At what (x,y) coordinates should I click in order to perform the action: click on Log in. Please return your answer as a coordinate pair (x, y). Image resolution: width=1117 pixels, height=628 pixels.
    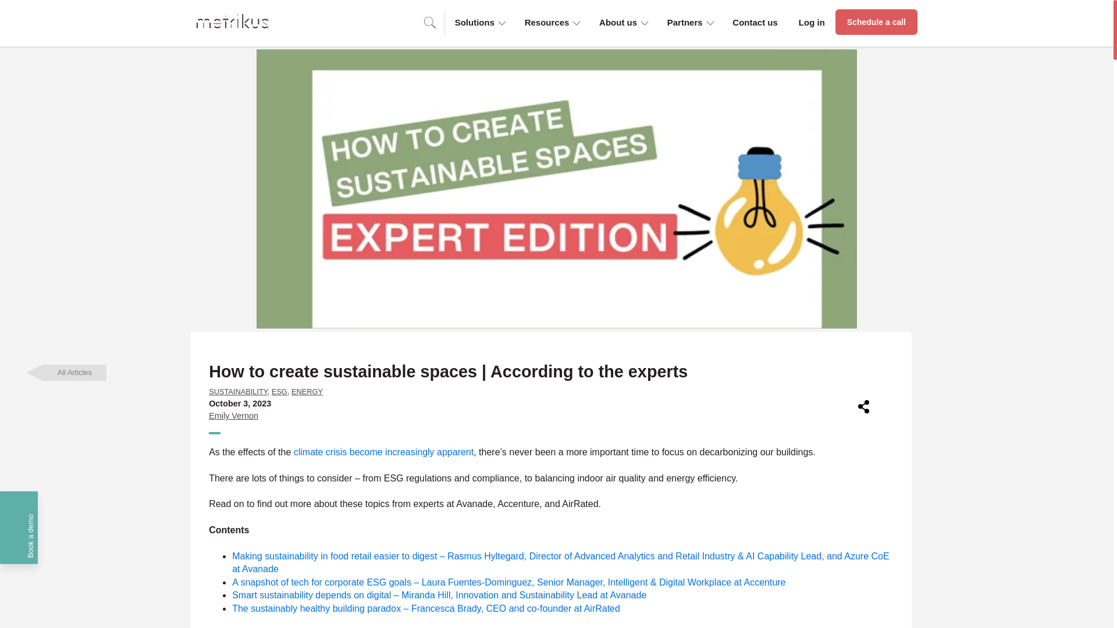
    Looking at the image, I should click on (812, 22).